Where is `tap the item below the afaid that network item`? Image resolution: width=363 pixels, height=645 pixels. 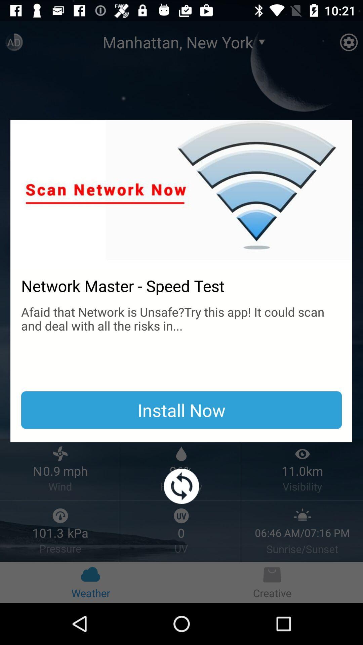
tap the item below the afaid that network item is located at coordinates (182, 410).